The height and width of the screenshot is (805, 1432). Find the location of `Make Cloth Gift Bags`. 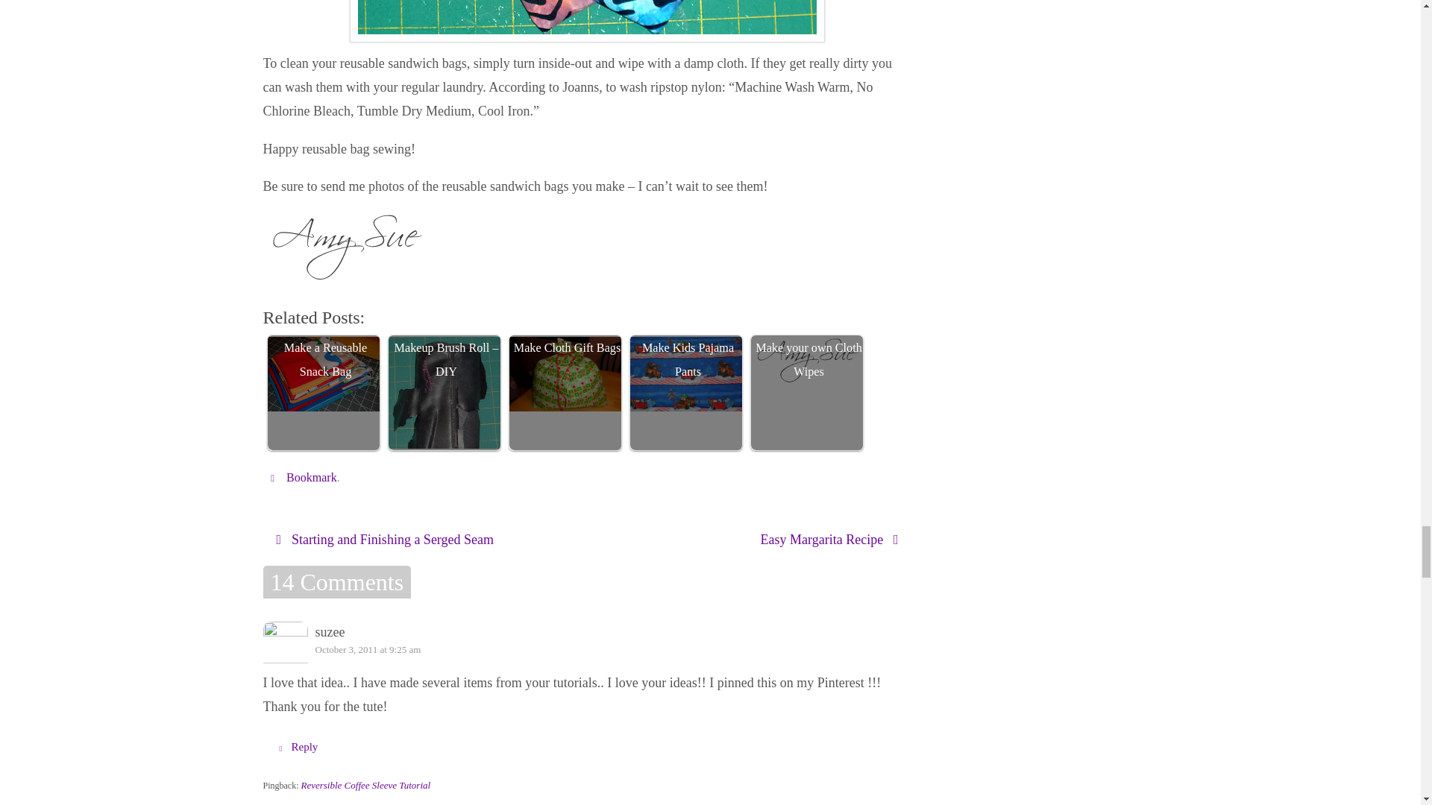

Make Cloth Gift Bags is located at coordinates (566, 392).